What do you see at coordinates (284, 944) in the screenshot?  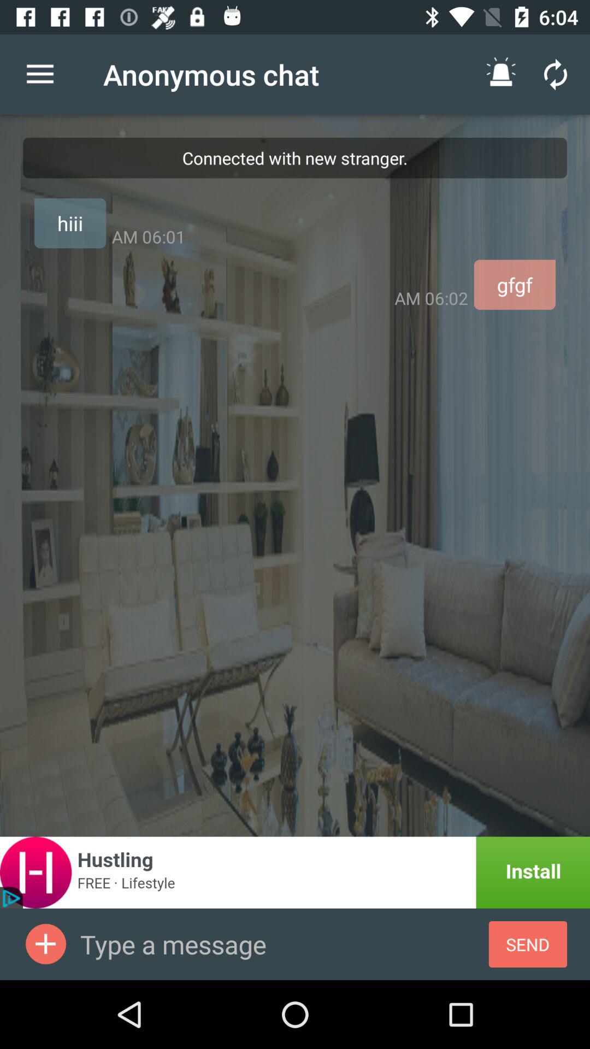 I see `select the bottom text field` at bounding box center [284, 944].